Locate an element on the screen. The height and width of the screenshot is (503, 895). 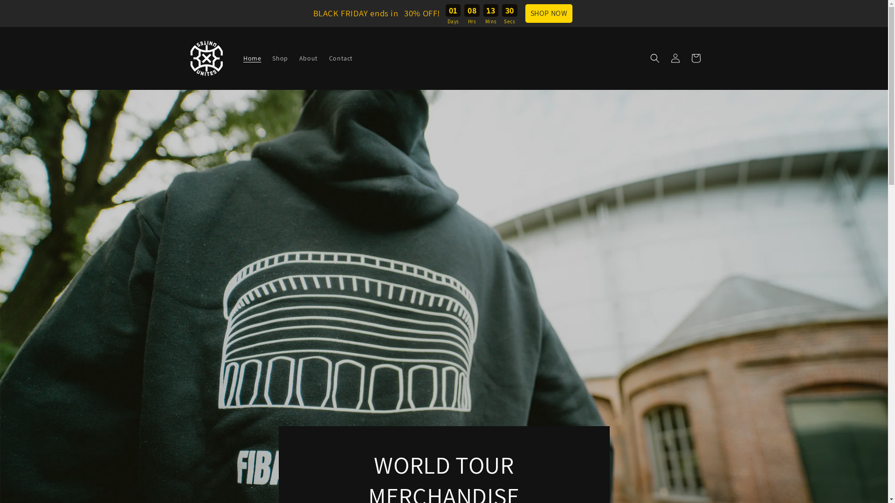
Cart is located at coordinates (695, 58).